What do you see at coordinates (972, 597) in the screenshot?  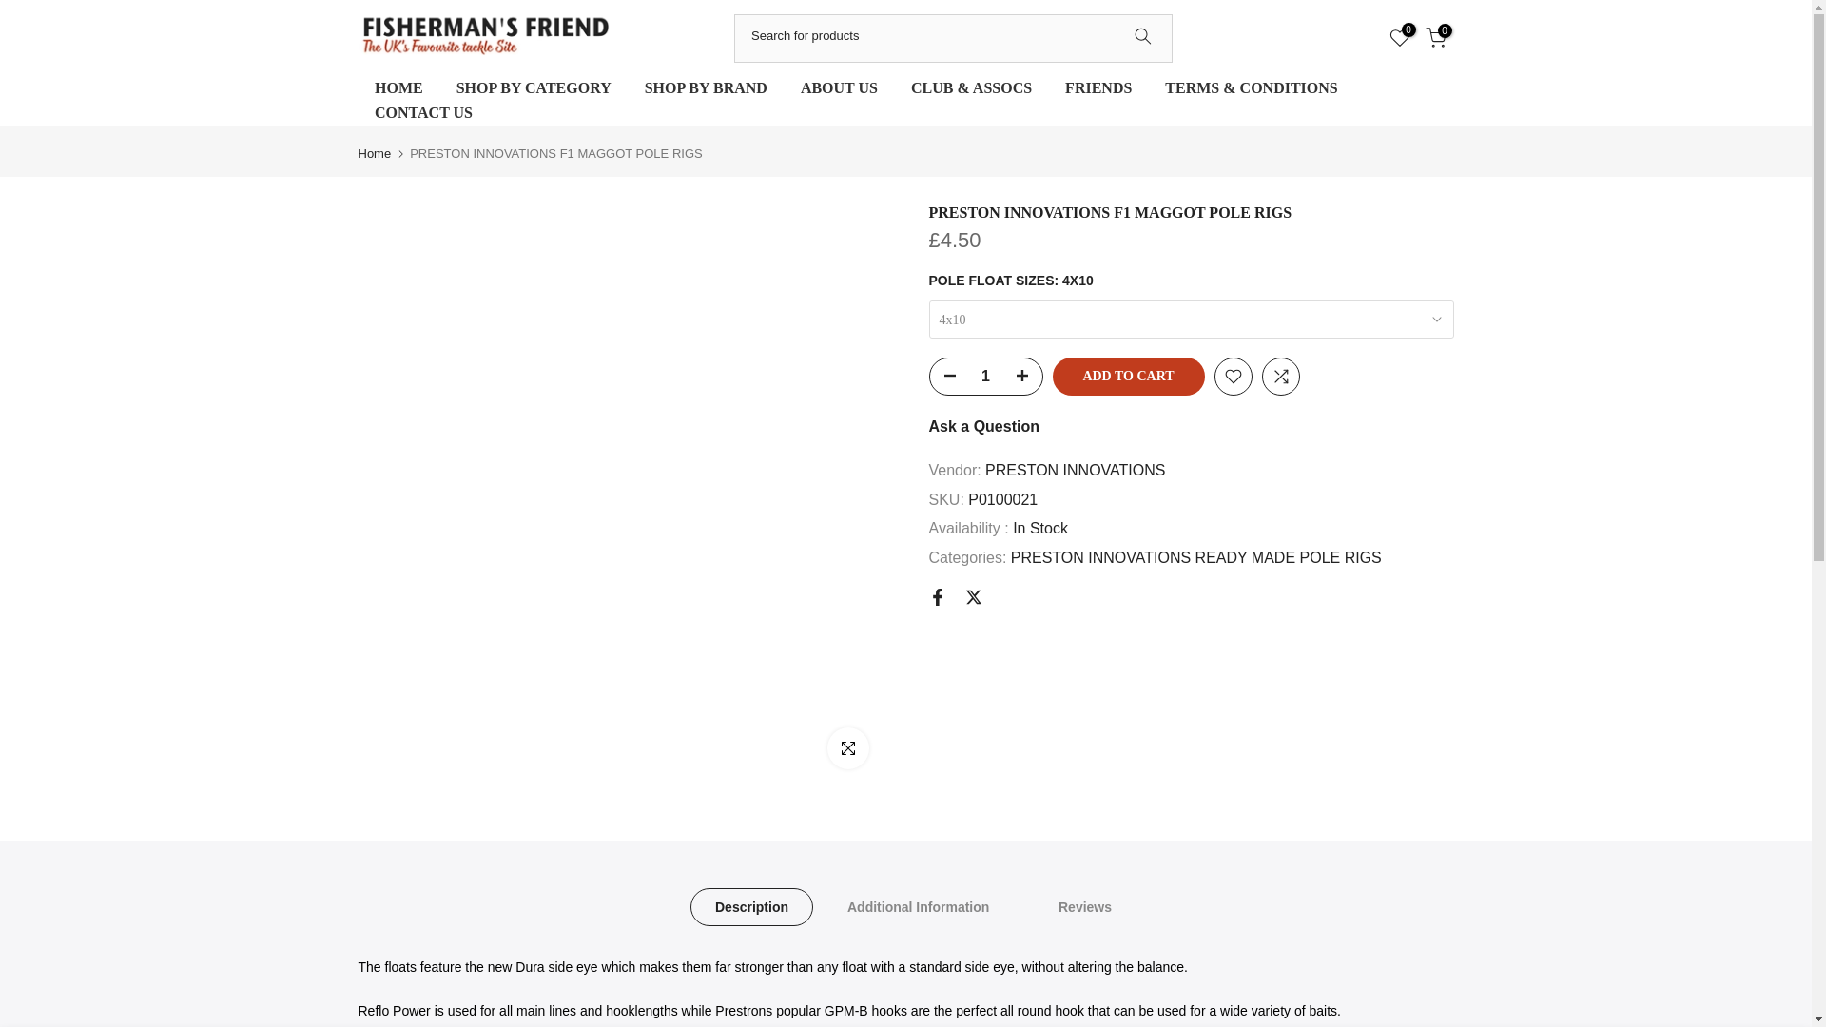 I see `Share on Twitter` at bounding box center [972, 597].